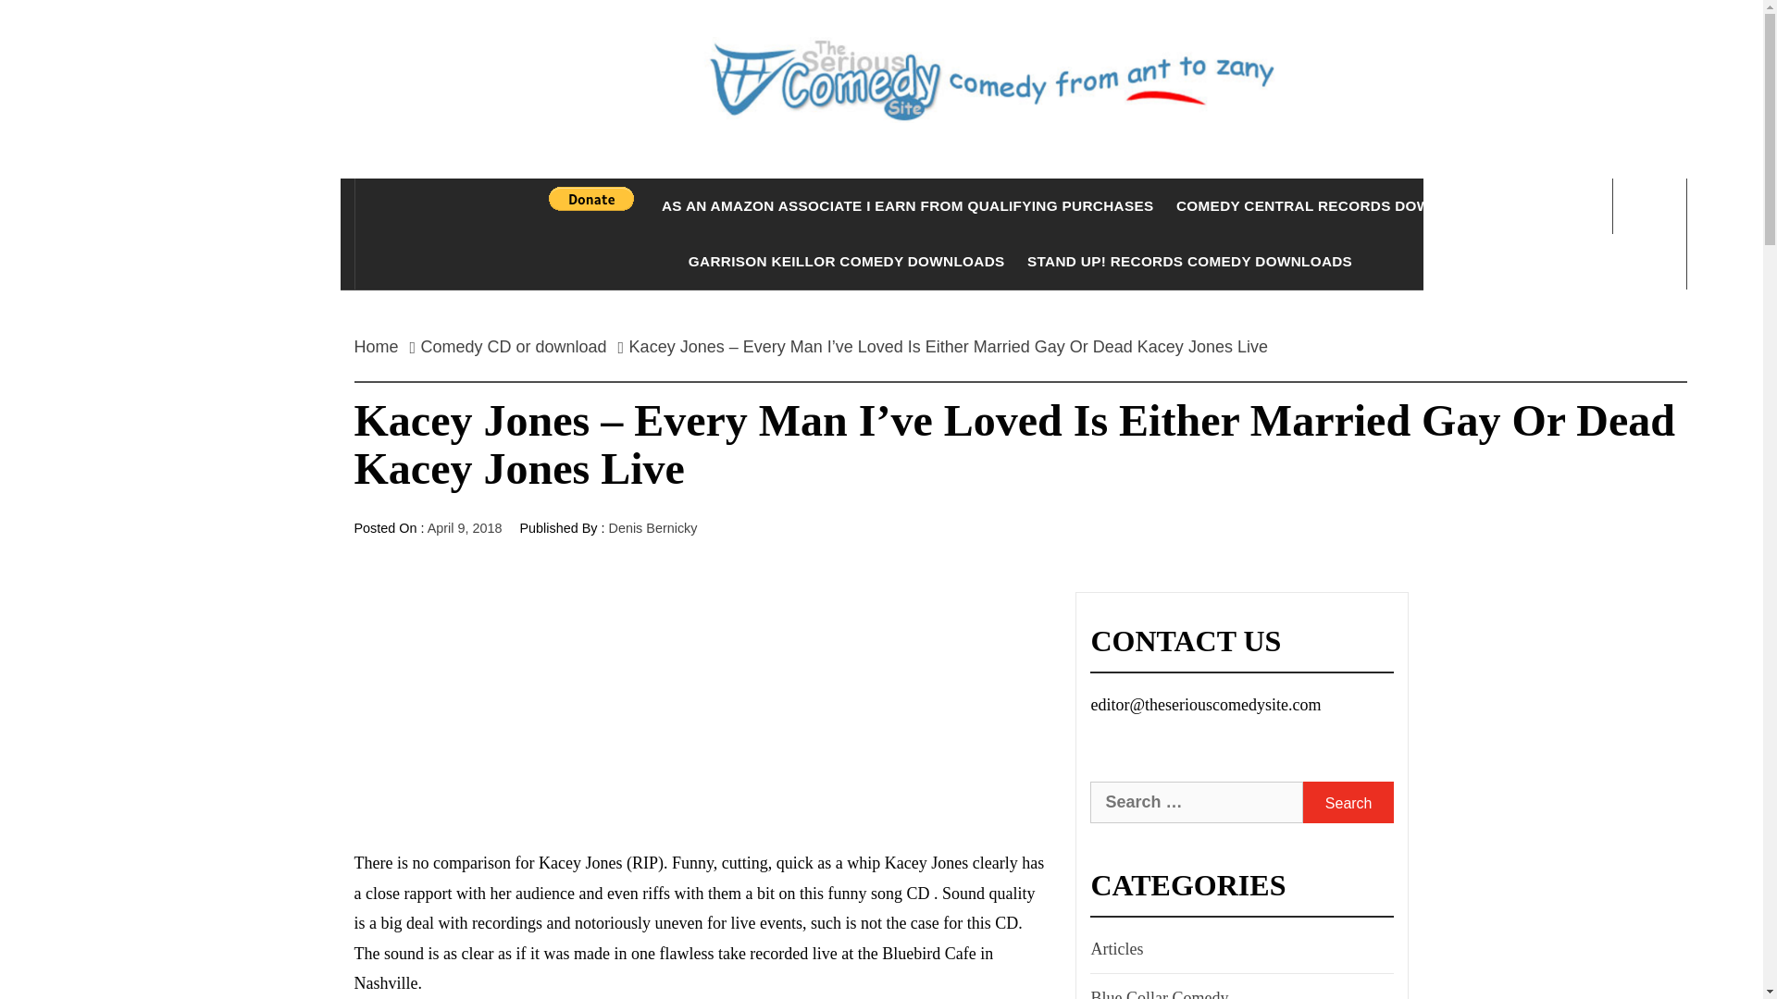 This screenshot has height=999, width=1777. Describe the element at coordinates (591, 198) in the screenshot. I see `PayPal - The safer, easier way to pay online!` at that location.